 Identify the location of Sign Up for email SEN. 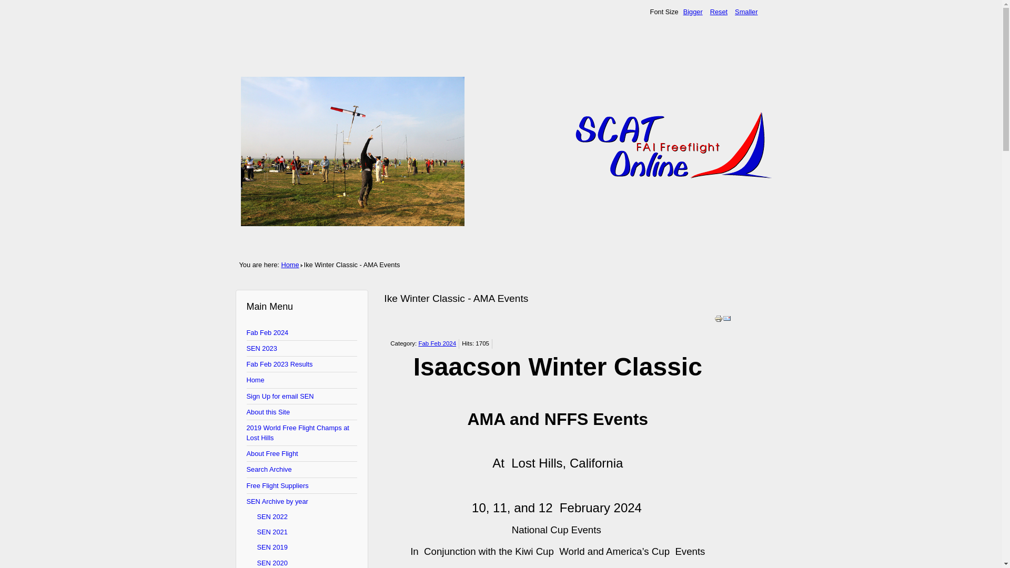
(302, 396).